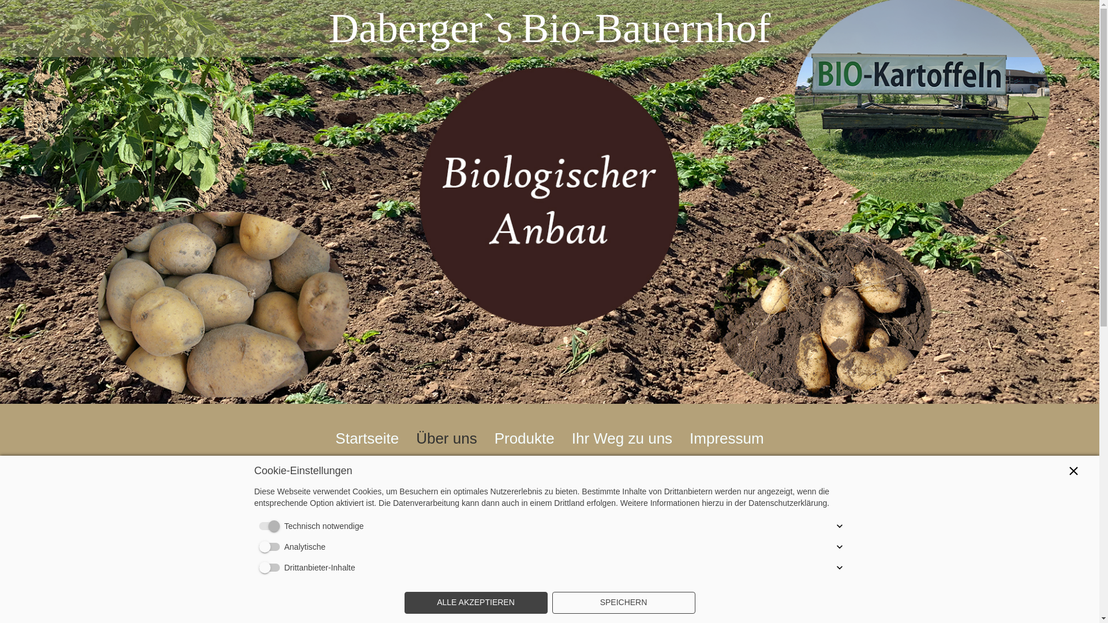 Image resolution: width=1108 pixels, height=623 pixels. I want to click on Ihr Weg zu uns, so click(622, 438).